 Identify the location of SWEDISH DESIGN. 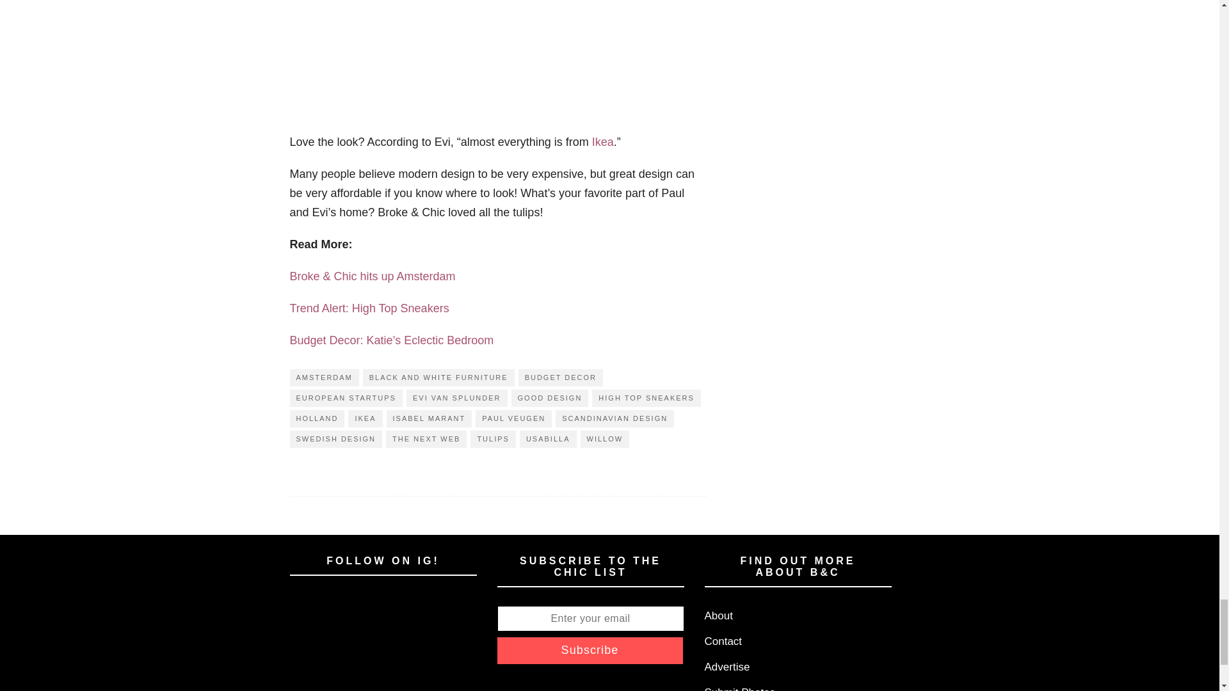
(335, 439).